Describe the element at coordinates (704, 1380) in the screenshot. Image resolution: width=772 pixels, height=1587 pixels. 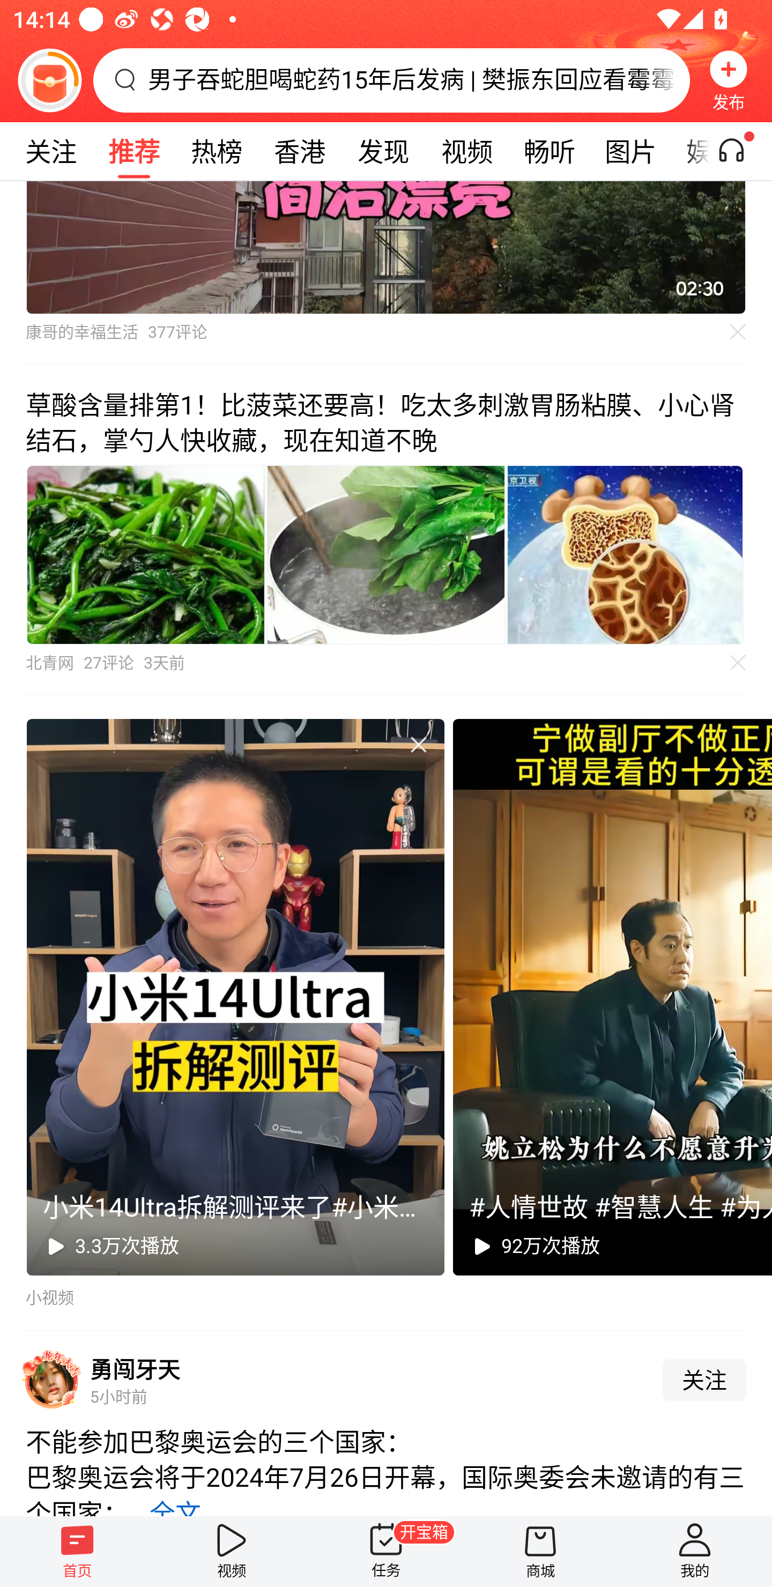
I see `关注` at that location.